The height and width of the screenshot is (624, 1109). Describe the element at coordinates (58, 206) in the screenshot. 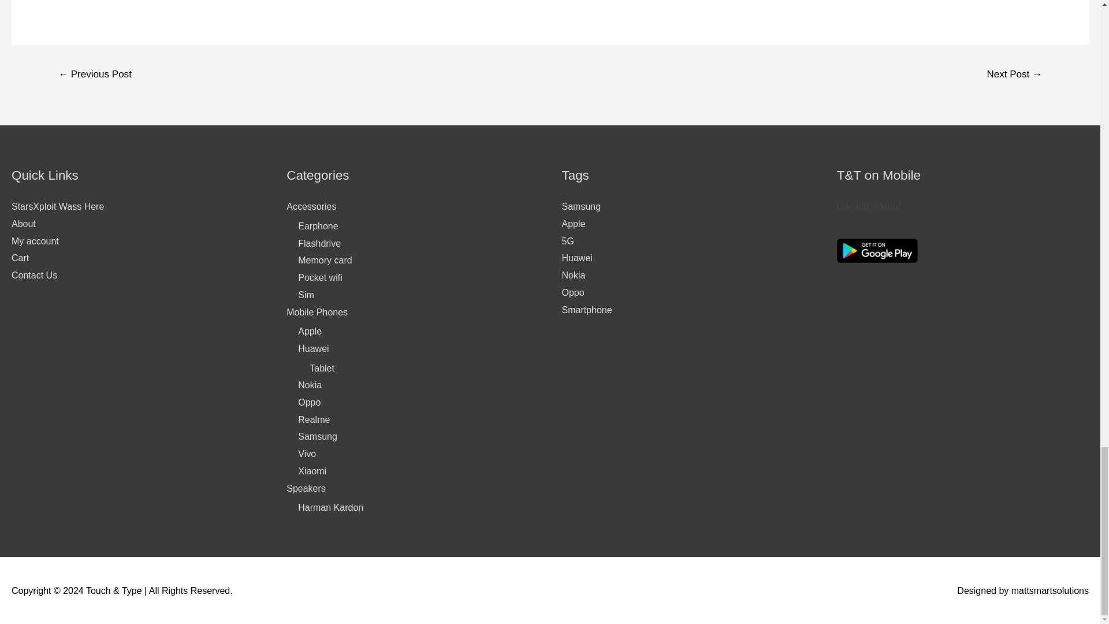

I see `StarsXploit Wass Here` at that location.